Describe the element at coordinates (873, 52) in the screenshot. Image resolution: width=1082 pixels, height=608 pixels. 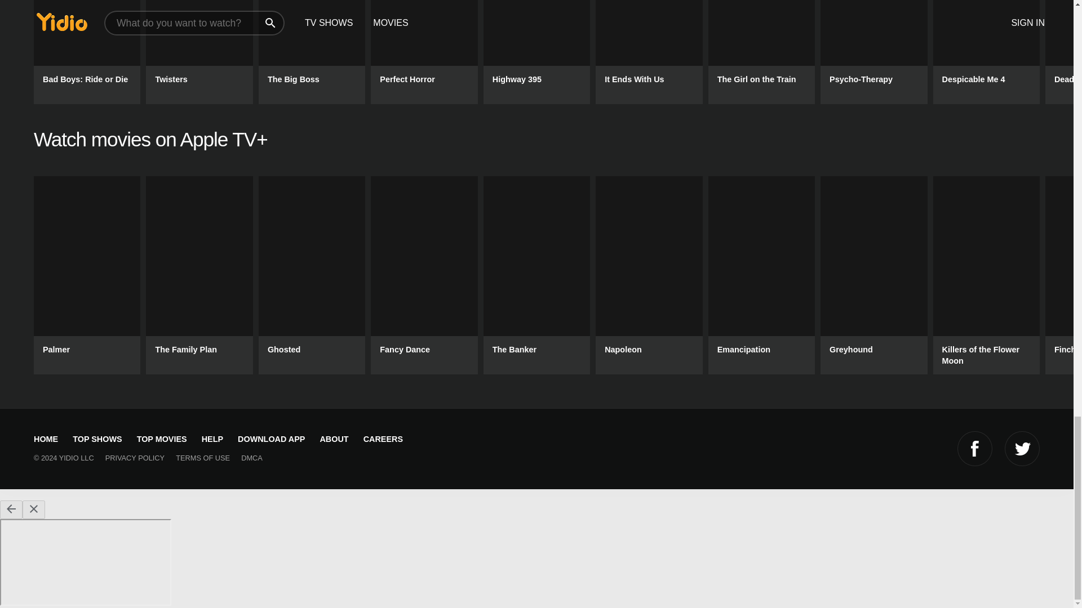
I see `Psycho-Therapy` at that location.